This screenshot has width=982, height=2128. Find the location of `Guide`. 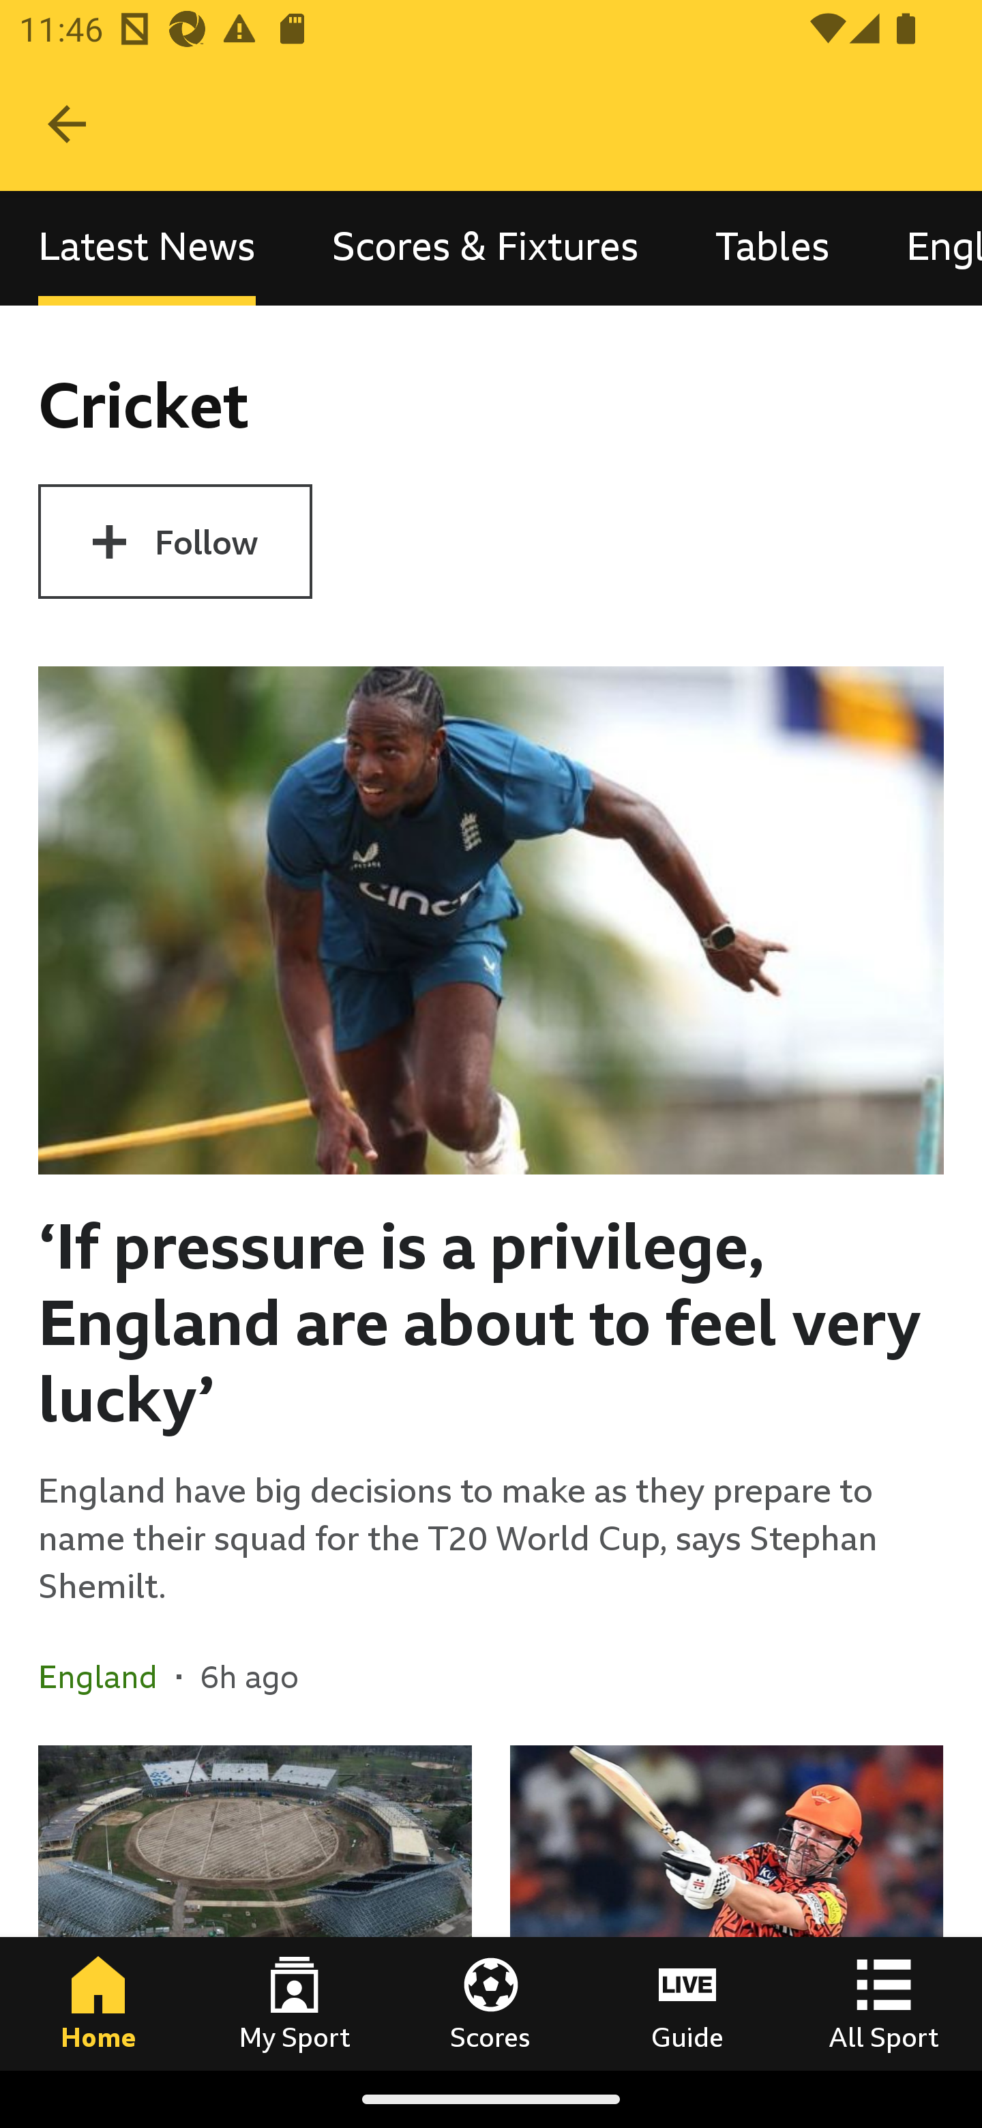

Guide is located at coordinates (687, 2003).